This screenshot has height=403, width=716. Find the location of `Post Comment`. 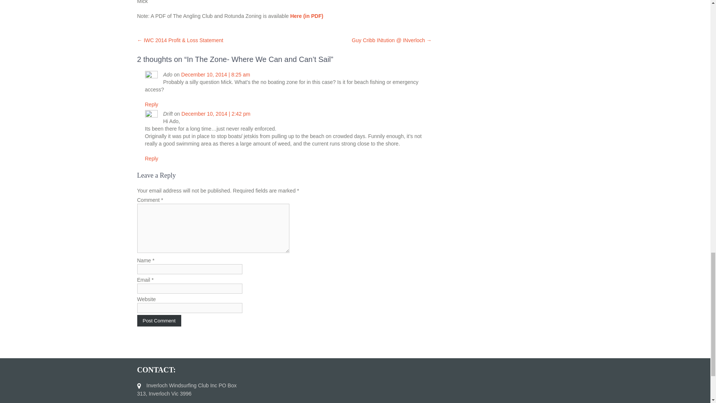

Post Comment is located at coordinates (159, 320).